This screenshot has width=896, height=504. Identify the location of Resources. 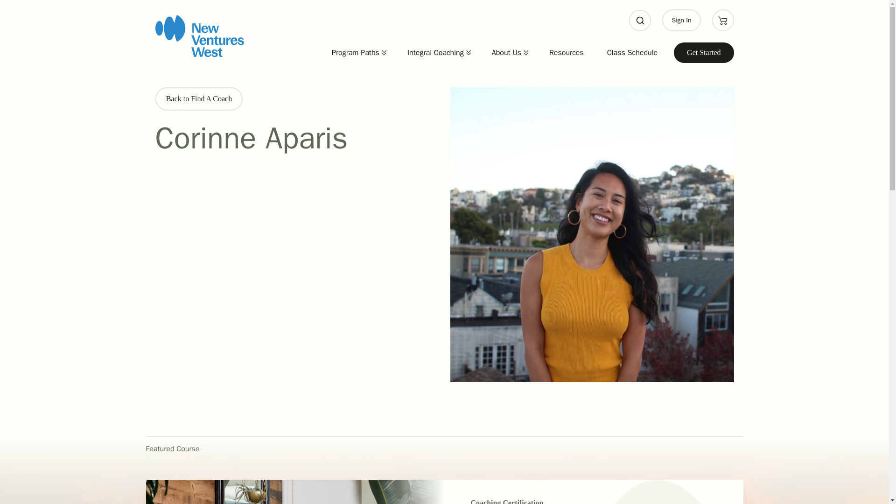
(566, 52).